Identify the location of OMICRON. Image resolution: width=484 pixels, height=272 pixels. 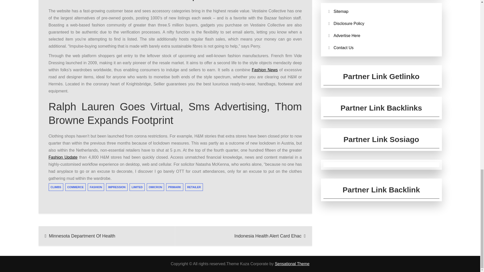
(155, 187).